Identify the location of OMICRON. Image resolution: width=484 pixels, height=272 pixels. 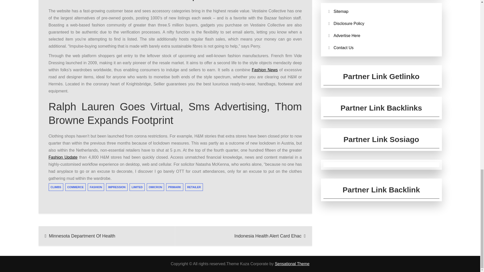
(155, 187).